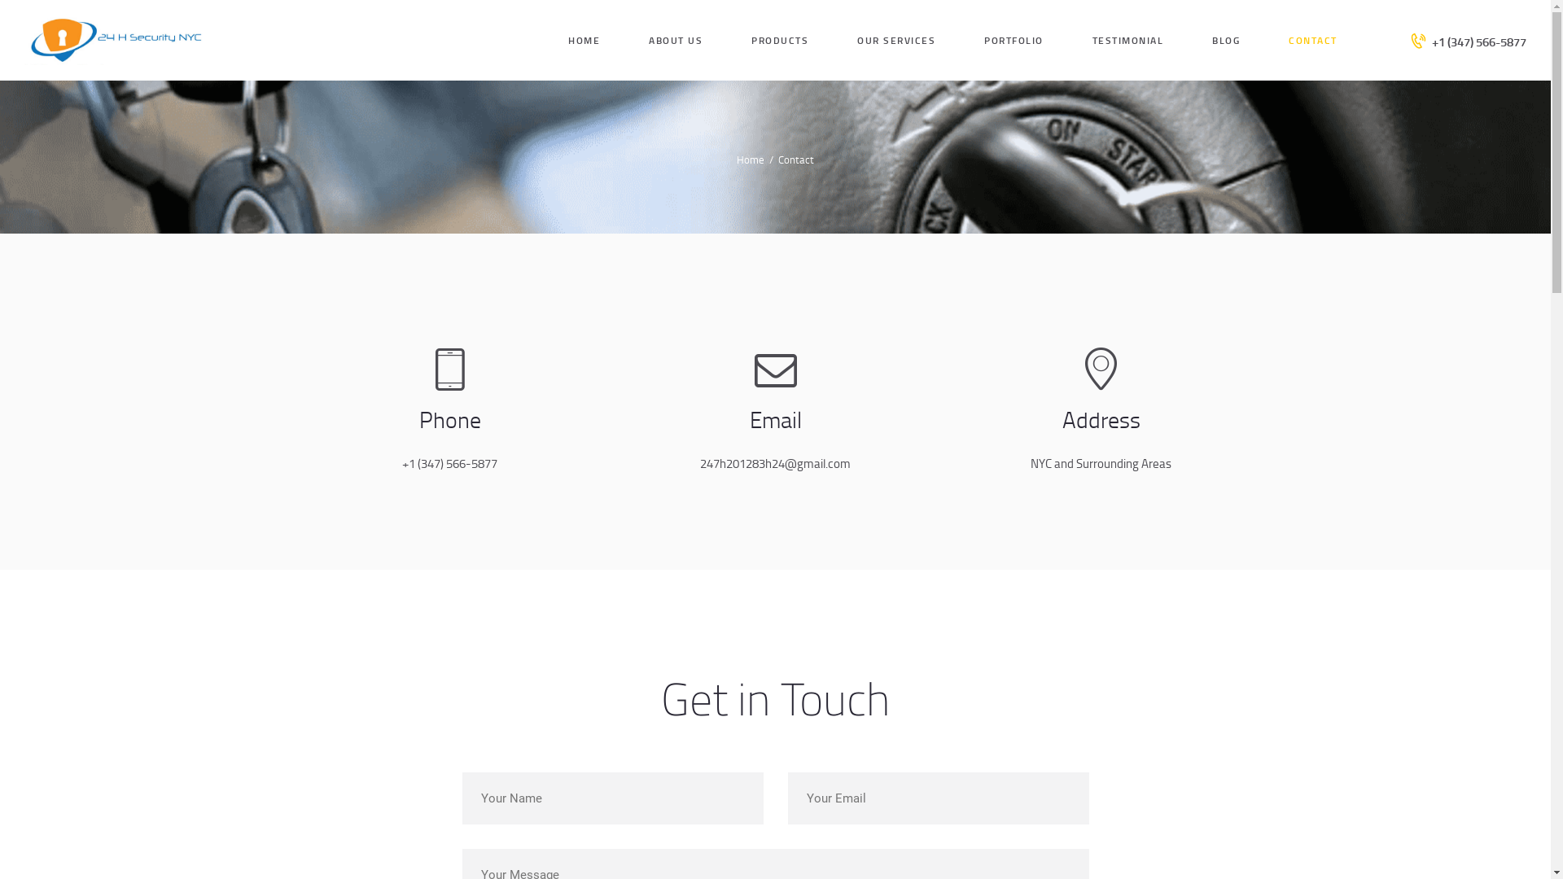 The image size is (1563, 879). Describe the element at coordinates (449, 464) in the screenshot. I see `+1 (347) 566-5877` at that location.